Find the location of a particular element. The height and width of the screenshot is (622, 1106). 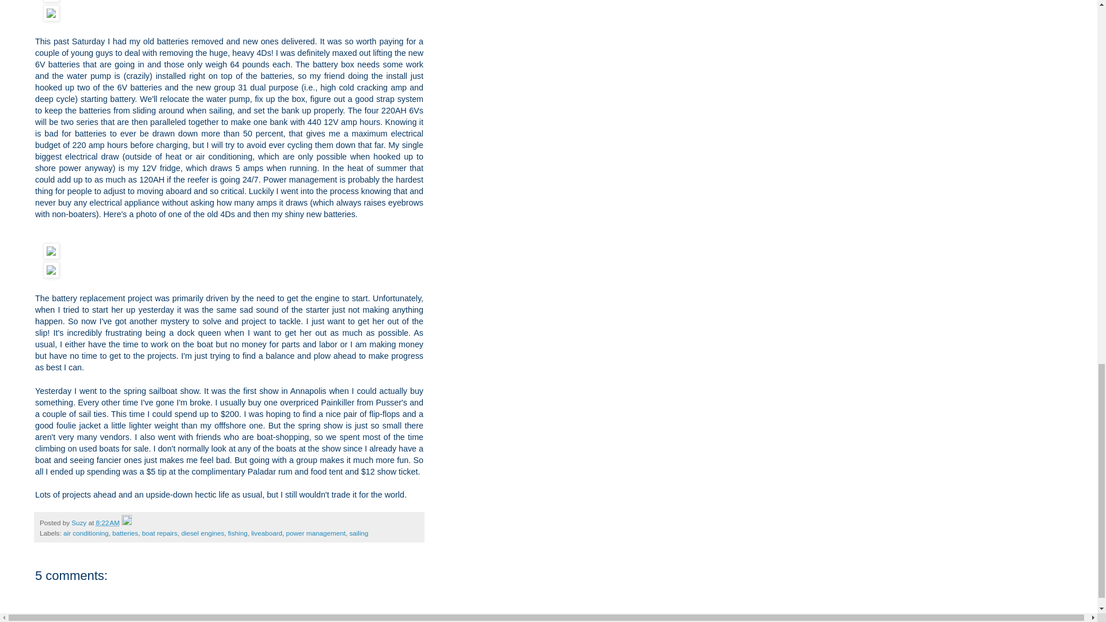

air conditioning is located at coordinates (85, 533).